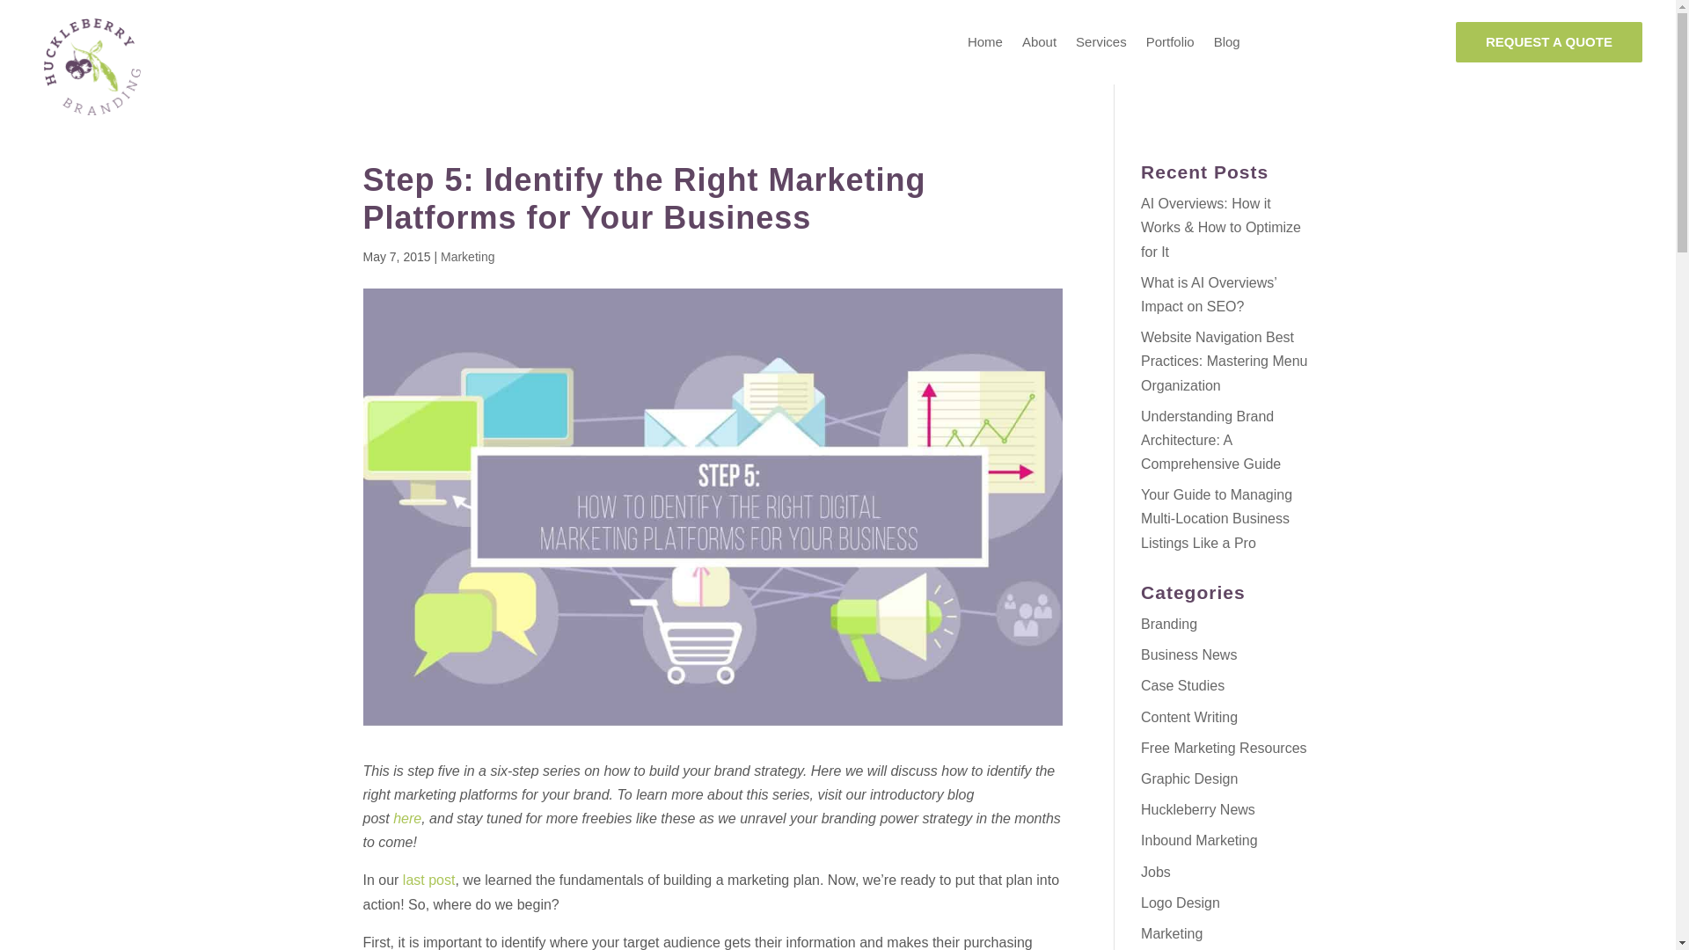  I want to click on Jobs, so click(1156, 871).